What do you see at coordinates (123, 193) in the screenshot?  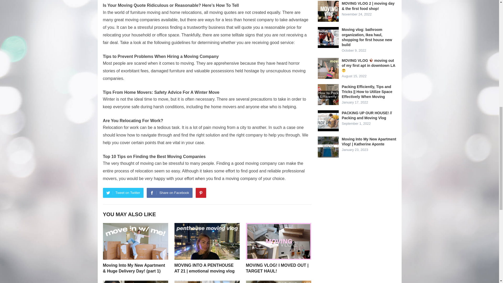 I see `Tweet on Twitter` at bounding box center [123, 193].